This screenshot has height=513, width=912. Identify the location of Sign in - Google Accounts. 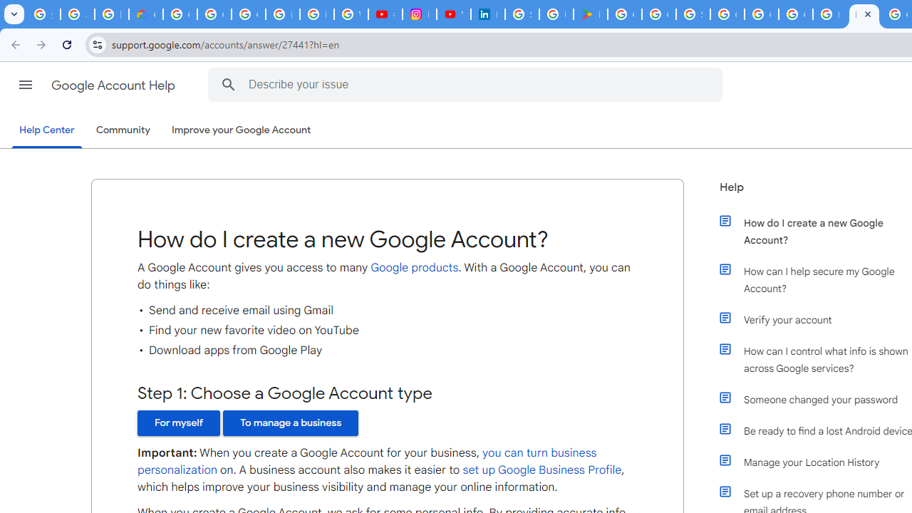
(693, 14).